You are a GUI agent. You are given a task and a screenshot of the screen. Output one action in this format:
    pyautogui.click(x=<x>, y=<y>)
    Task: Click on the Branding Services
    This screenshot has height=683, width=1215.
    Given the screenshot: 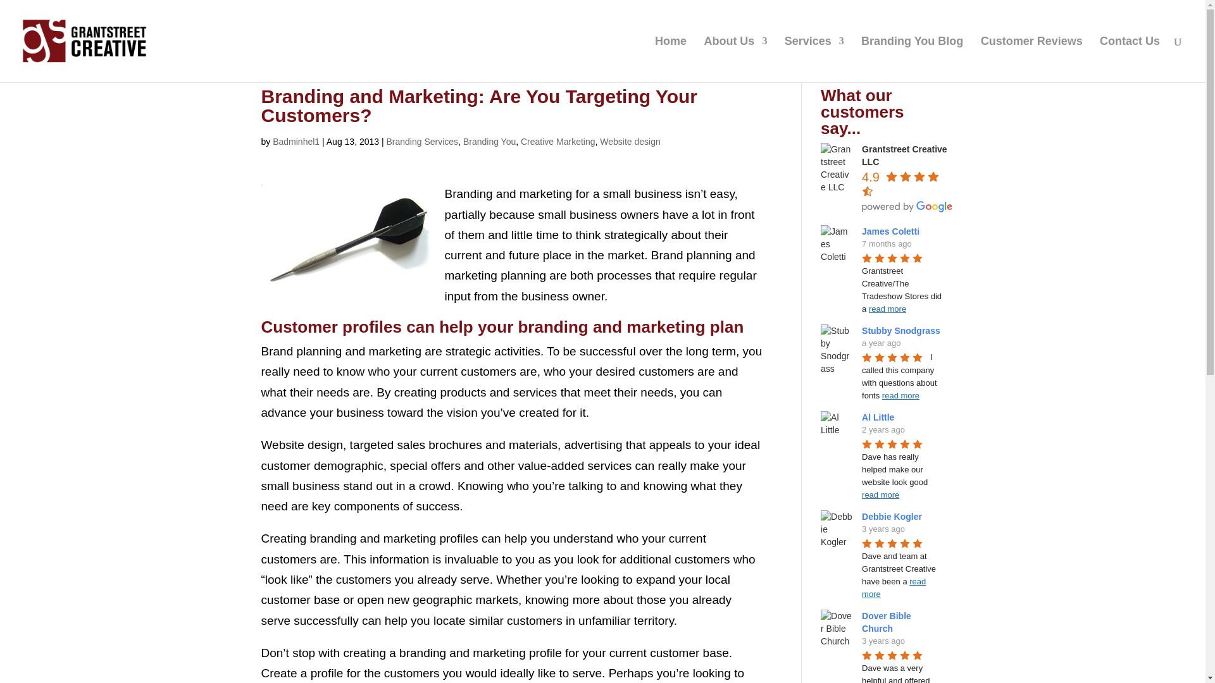 What is the action you would take?
    pyautogui.click(x=421, y=142)
    